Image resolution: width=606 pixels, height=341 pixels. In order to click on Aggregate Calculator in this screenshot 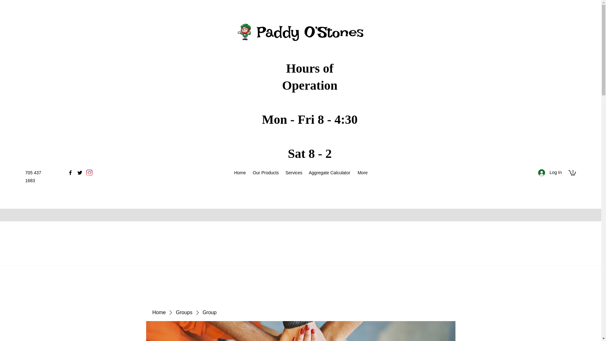, I will do `click(329, 172)`.